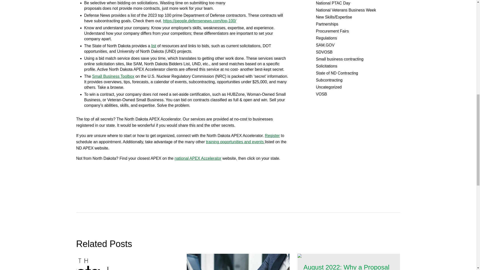 The height and width of the screenshot is (270, 480). Describe the element at coordinates (337, 73) in the screenshot. I see `State of ND Contracting` at that location.